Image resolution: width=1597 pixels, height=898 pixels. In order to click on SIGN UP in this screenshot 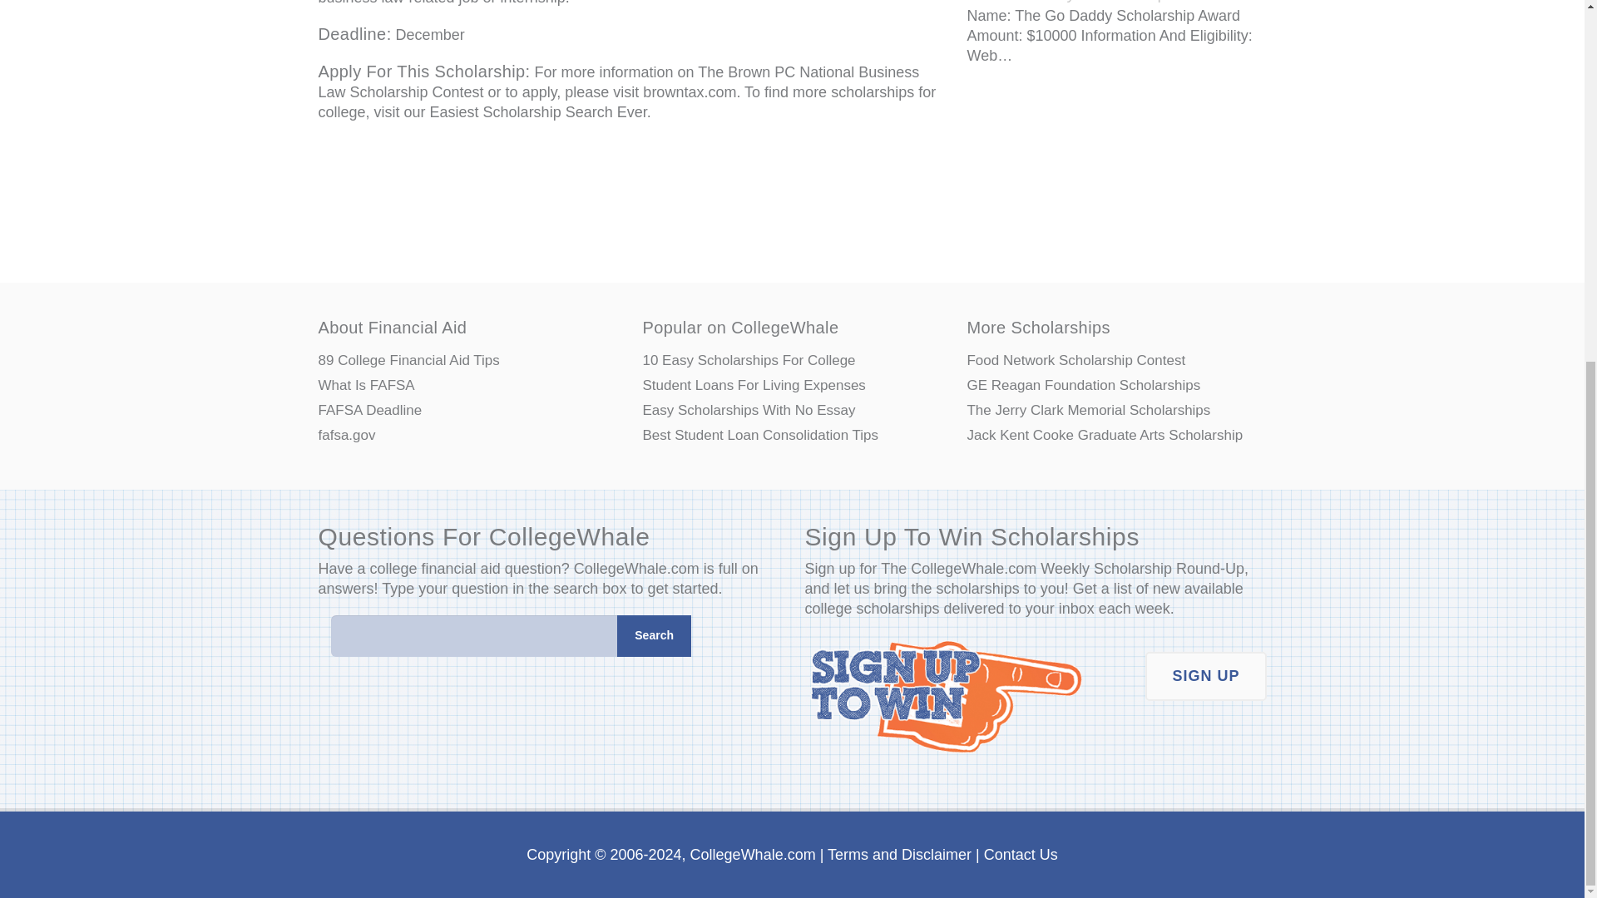, I will do `click(1205, 677)`.